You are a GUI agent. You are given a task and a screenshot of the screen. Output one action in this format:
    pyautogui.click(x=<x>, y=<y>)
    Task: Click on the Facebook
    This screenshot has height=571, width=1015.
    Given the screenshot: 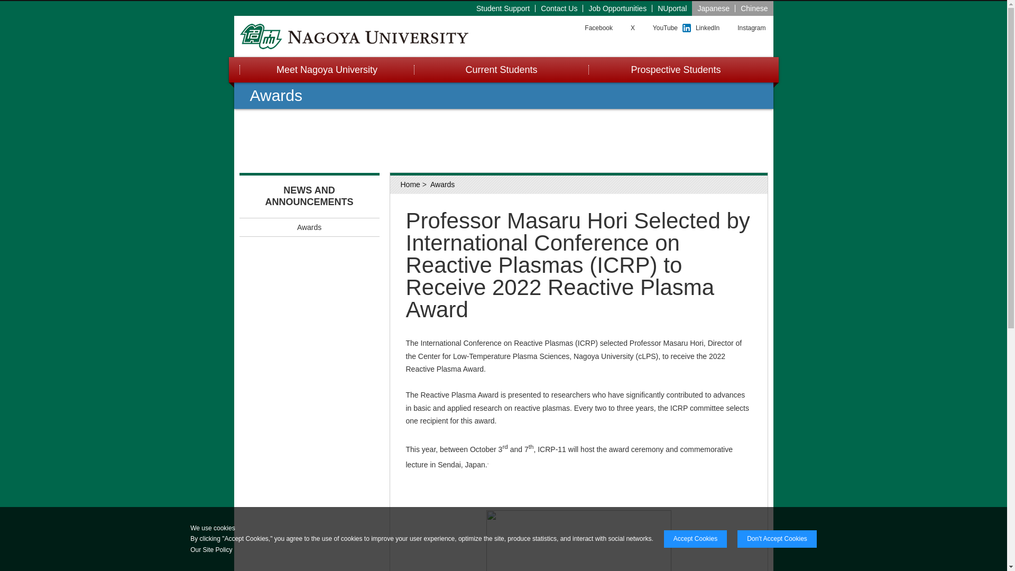 What is the action you would take?
    pyautogui.click(x=598, y=28)
    